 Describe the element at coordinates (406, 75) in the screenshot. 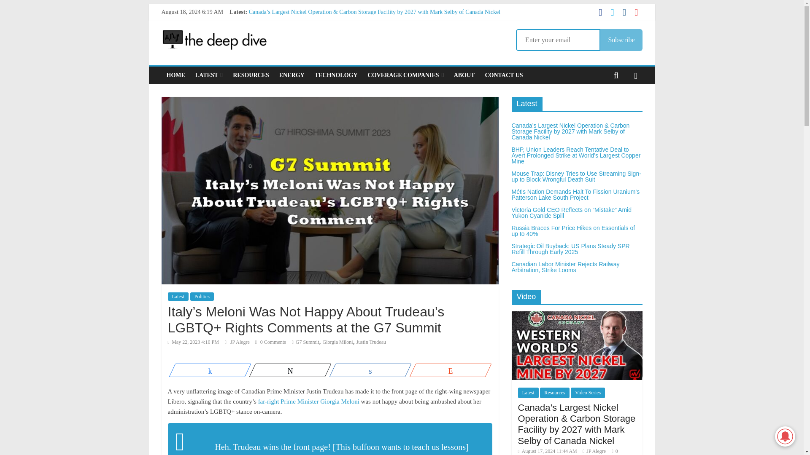

I see `COVERAGE COMPANIES` at that location.